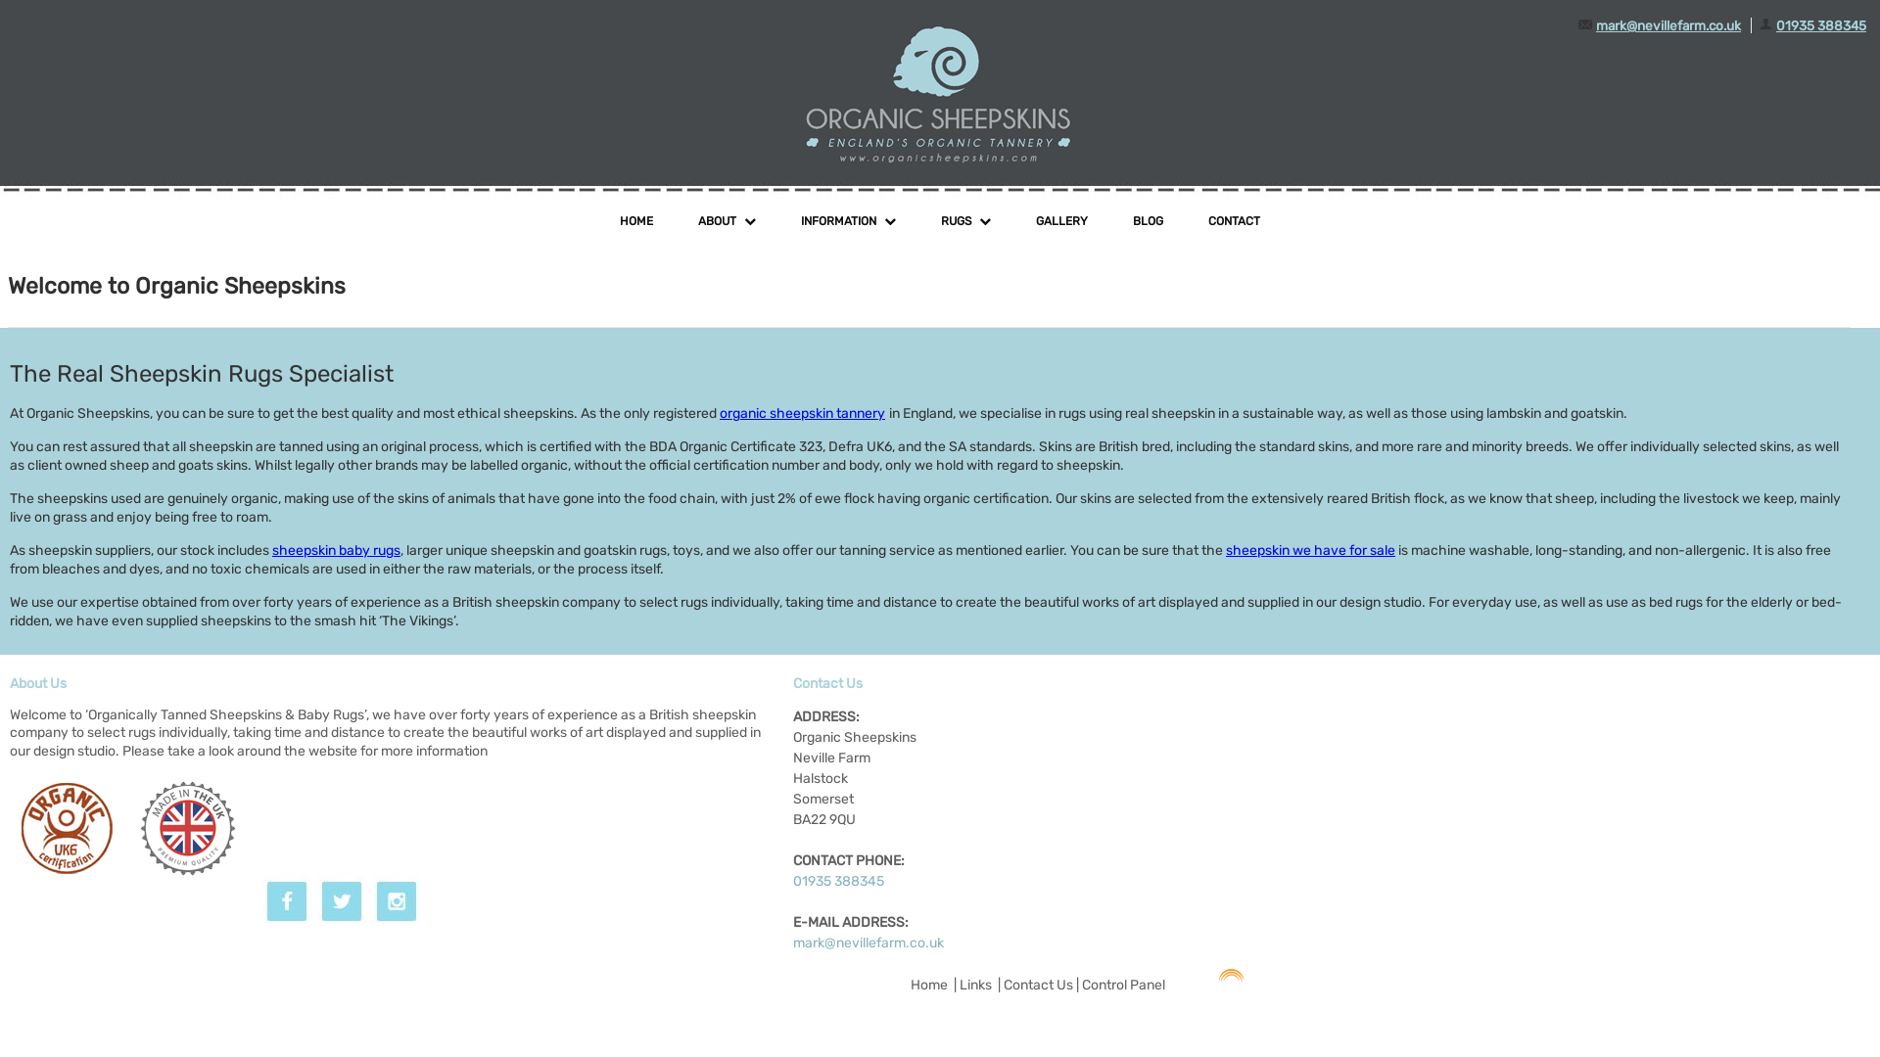 The height and width of the screenshot is (1057, 1880). What do you see at coordinates (1124, 985) in the screenshot?
I see `Control Panel` at bounding box center [1124, 985].